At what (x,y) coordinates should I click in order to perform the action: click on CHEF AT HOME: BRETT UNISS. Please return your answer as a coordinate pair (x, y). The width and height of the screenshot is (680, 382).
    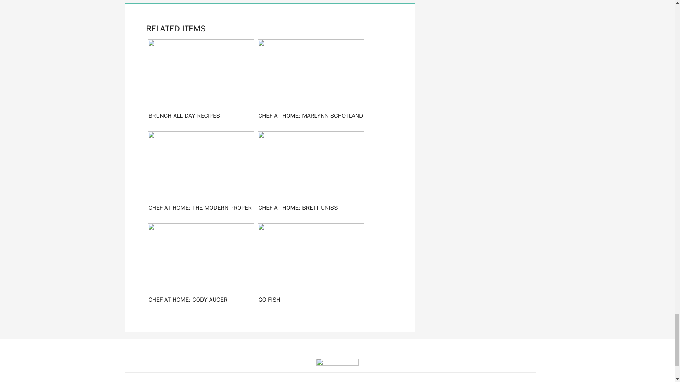
    Looking at the image, I should click on (309, 173).